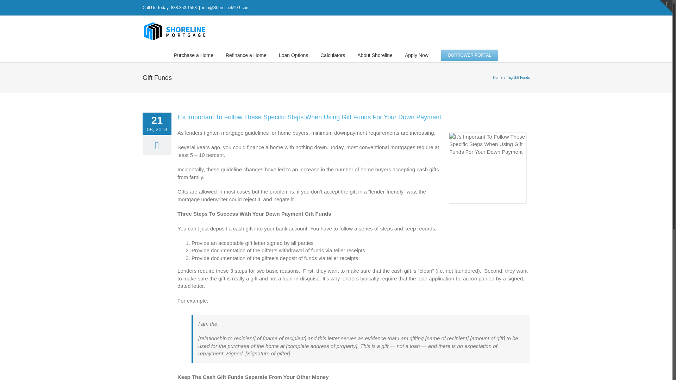  Describe the element at coordinates (332, 55) in the screenshot. I see `Calculators` at that location.